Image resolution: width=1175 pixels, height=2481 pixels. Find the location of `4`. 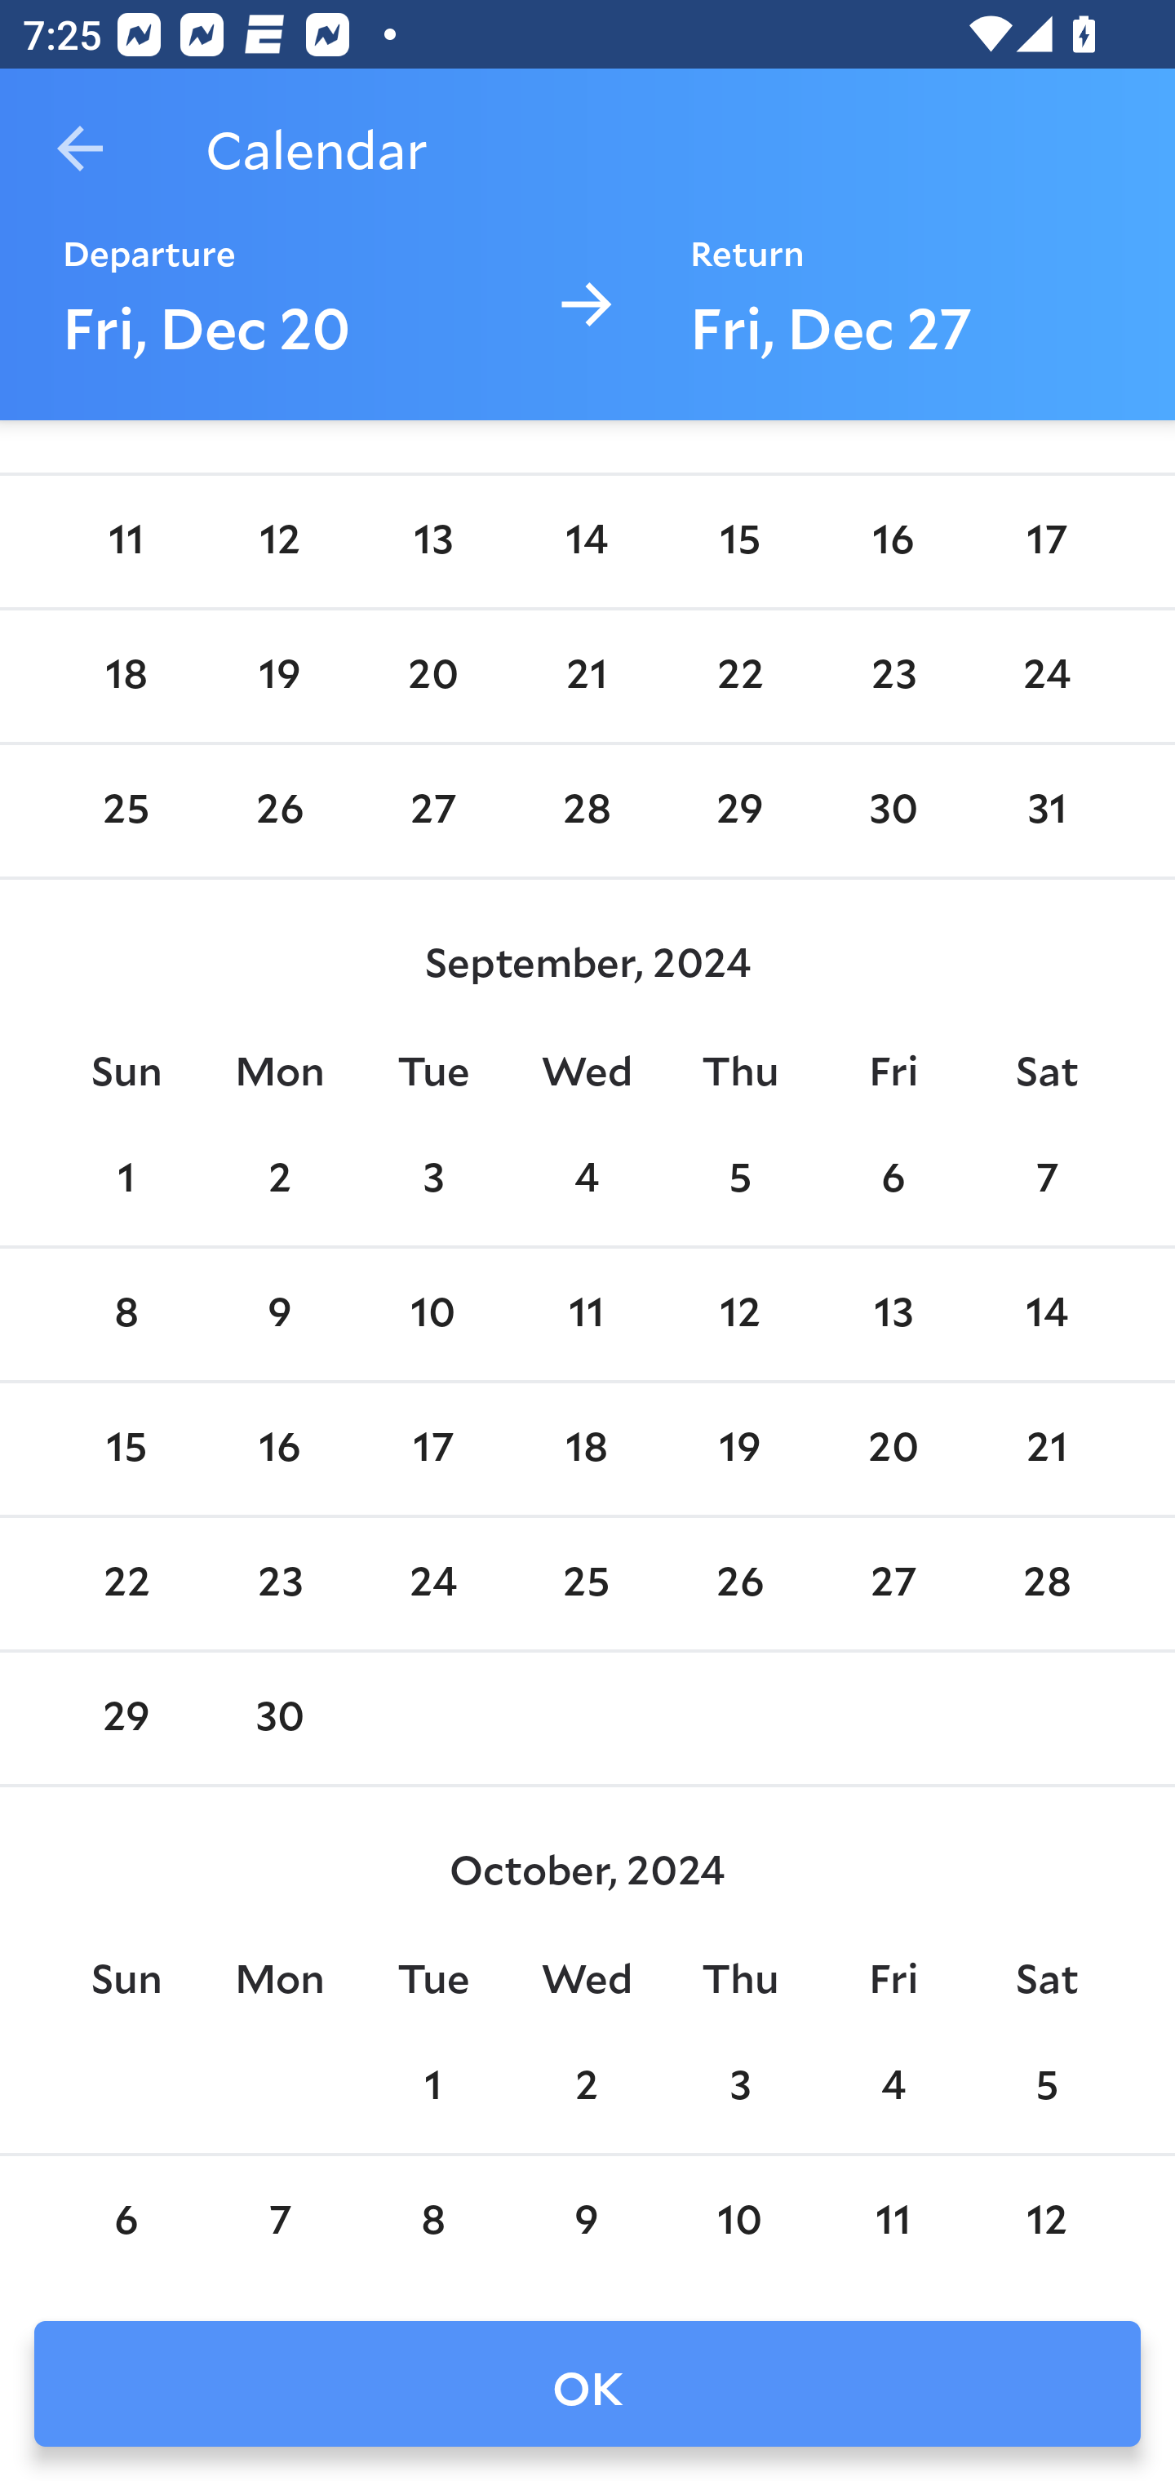

4 is located at coordinates (587, 1180).